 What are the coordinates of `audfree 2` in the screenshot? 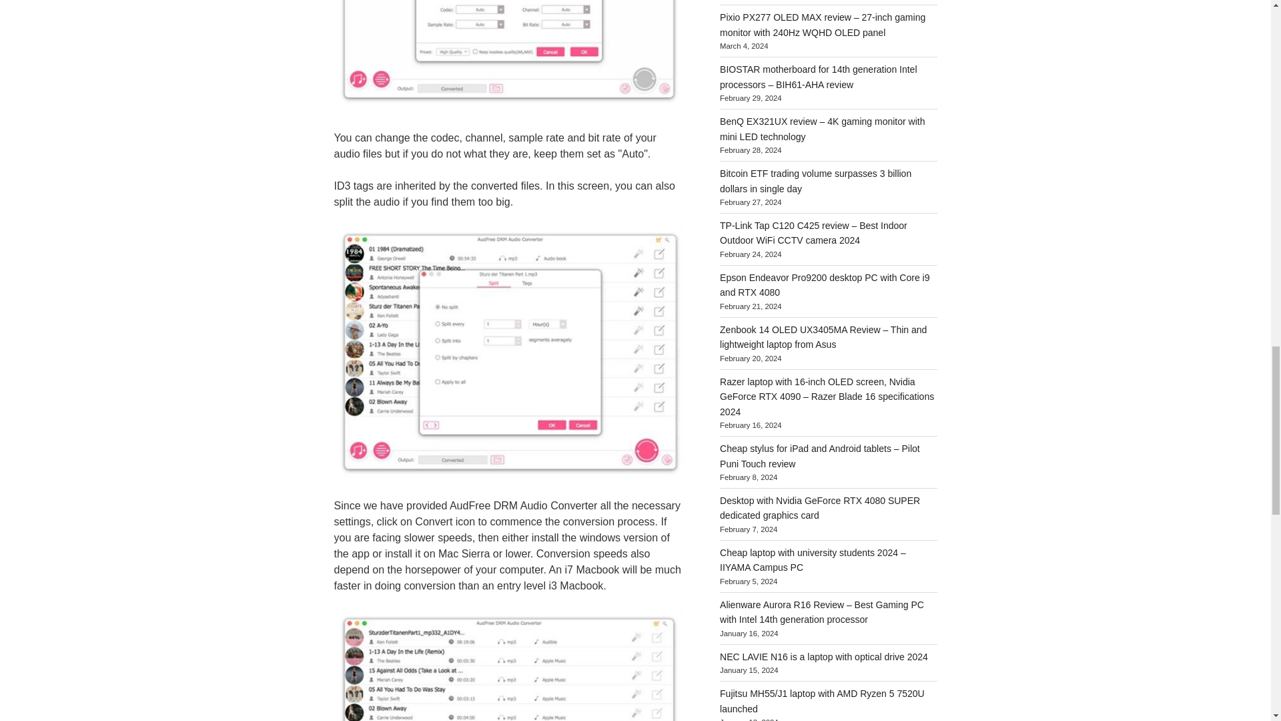 It's located at (508, 55).